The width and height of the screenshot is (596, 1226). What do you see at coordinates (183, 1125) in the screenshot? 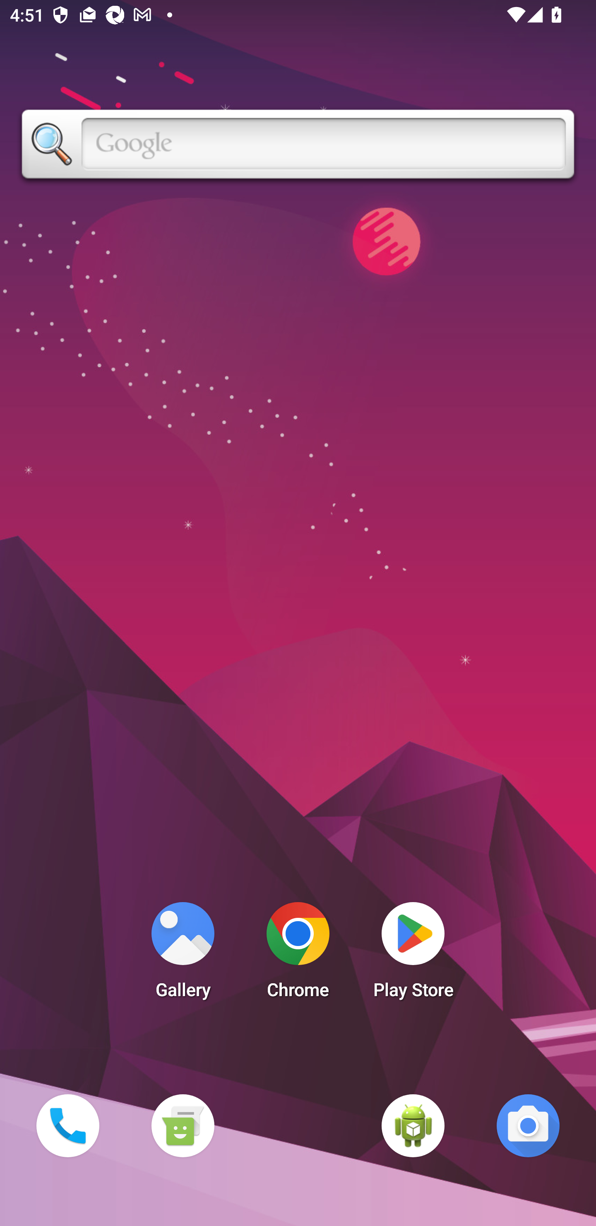
I see `Messaging` at bounding box center [183, 1125].